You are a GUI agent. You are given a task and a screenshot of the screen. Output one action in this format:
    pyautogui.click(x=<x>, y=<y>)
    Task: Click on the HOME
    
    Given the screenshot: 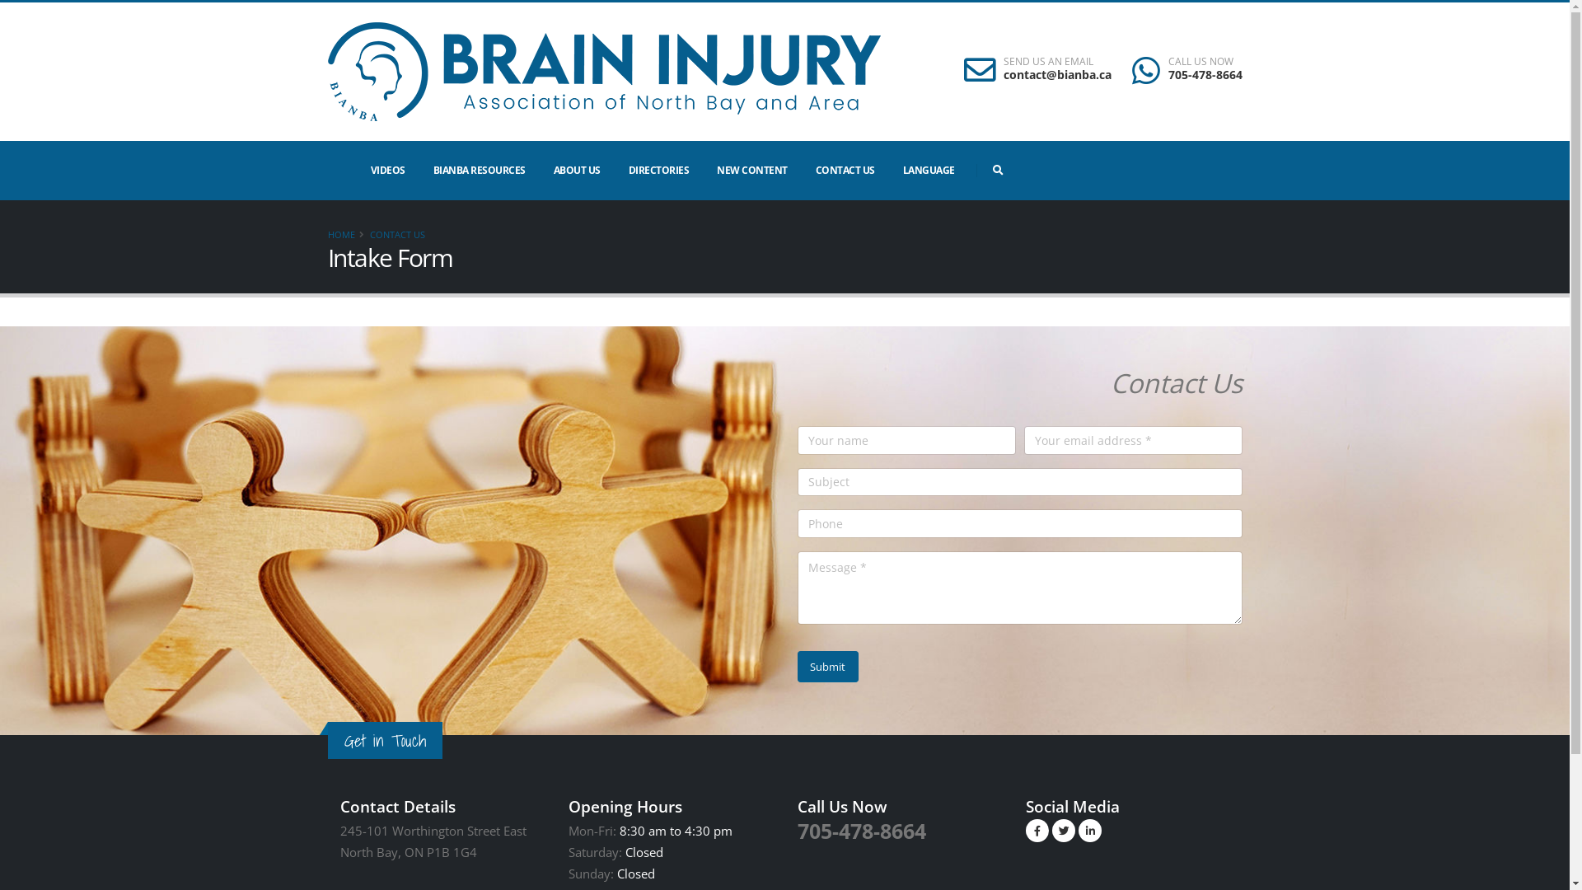 What is the action you would take?
    pyautogui.click(x=341, y=234)
    